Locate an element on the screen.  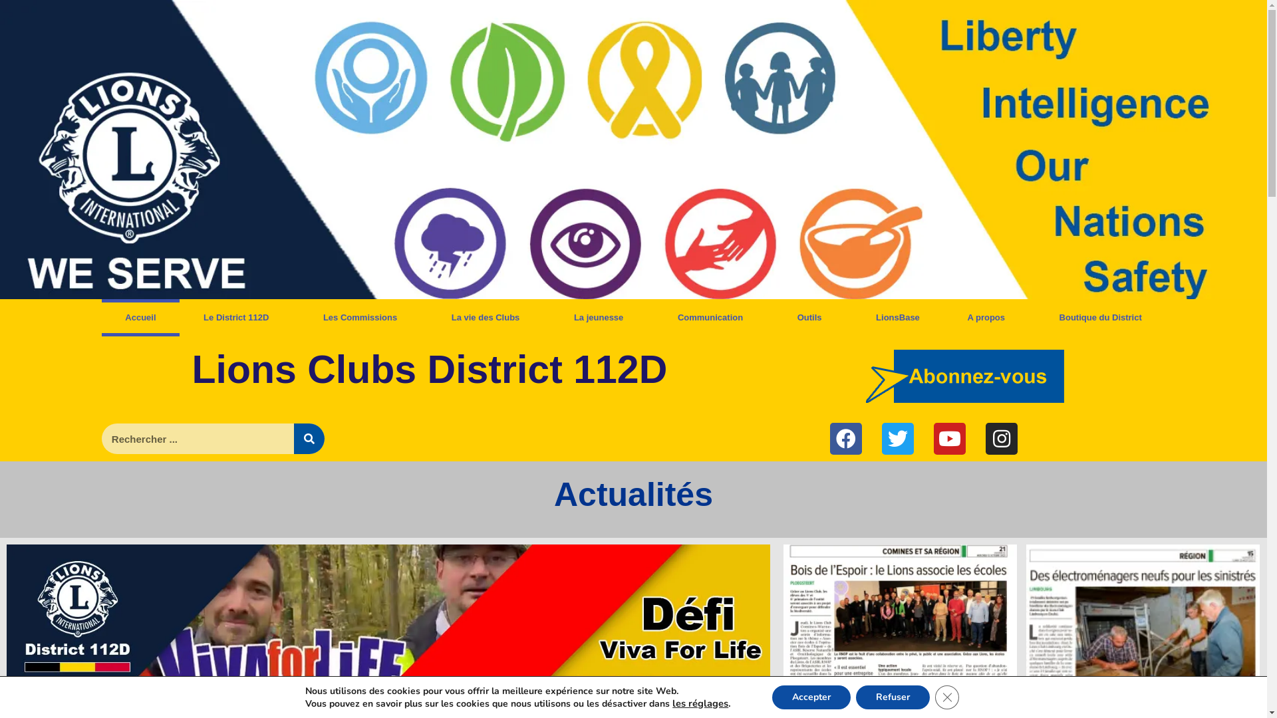
Accueil is located at coordinates (140, 318).